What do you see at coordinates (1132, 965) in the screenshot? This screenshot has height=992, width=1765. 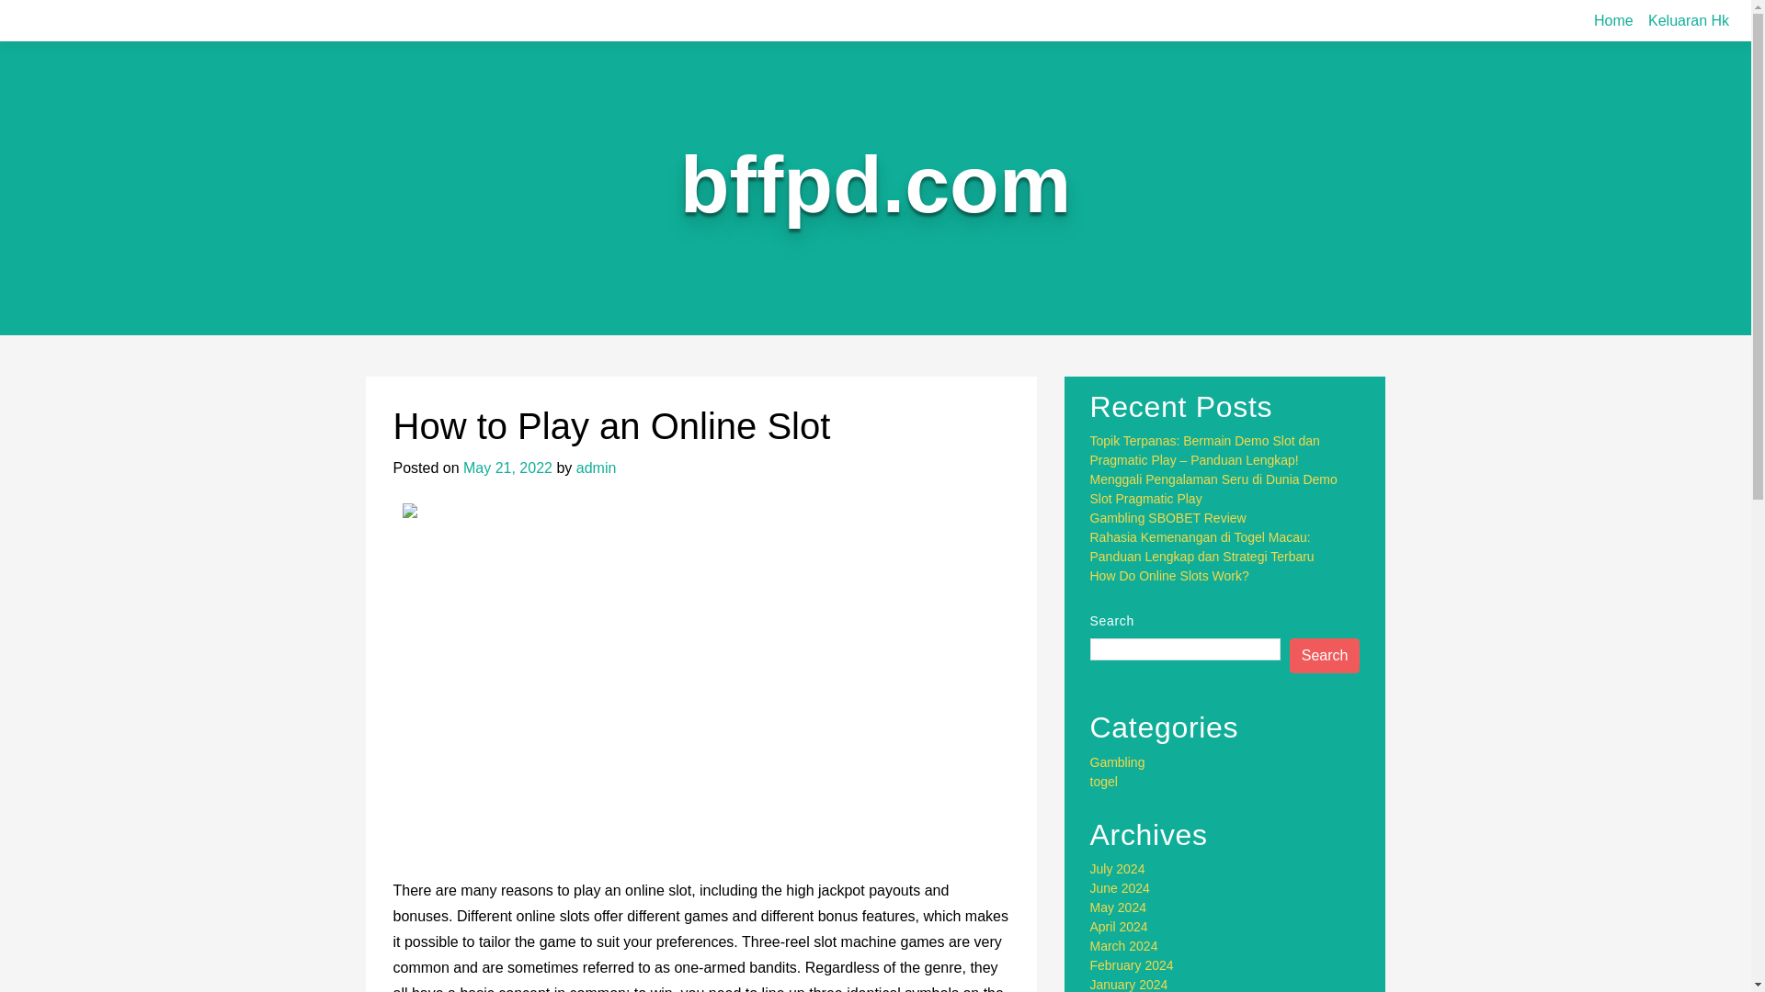 I see `February 2024` at bounding box center [1132, 965].